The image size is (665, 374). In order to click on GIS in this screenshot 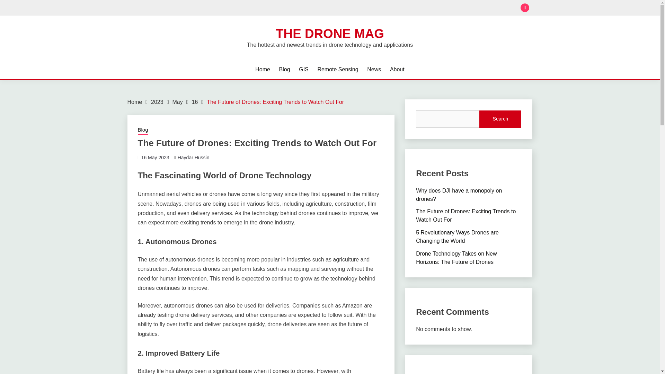, I will do `click(303, 69)`.